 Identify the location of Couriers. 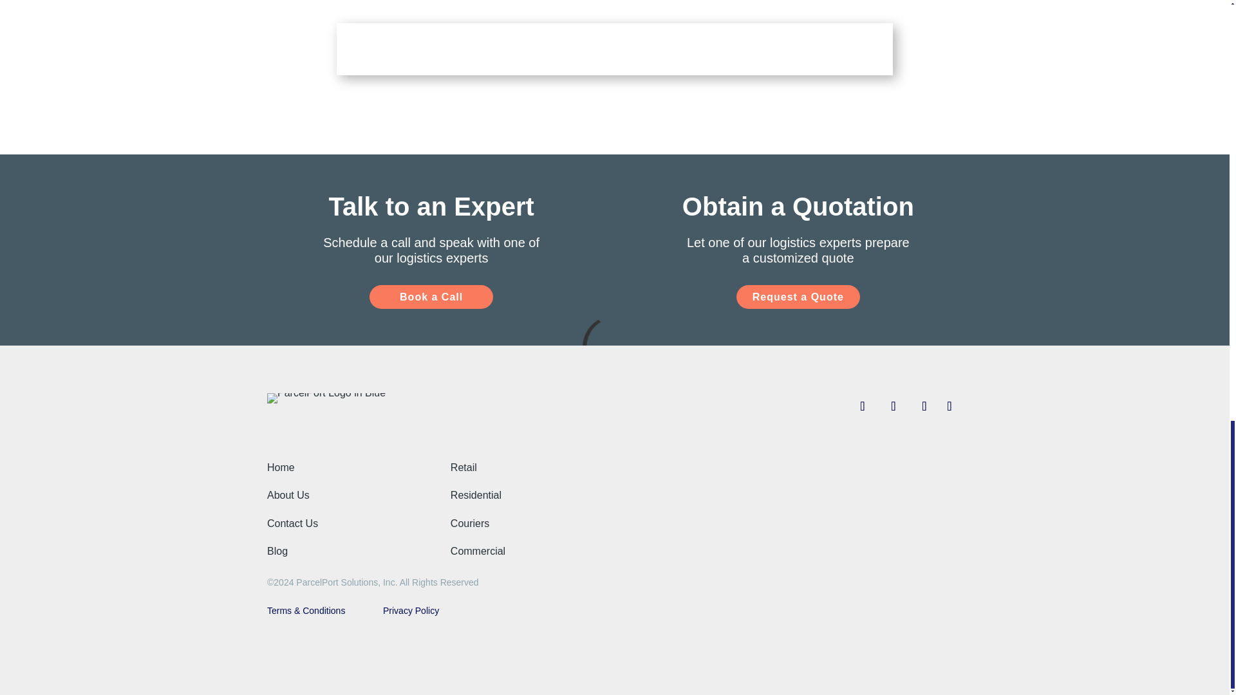
(470, 523).